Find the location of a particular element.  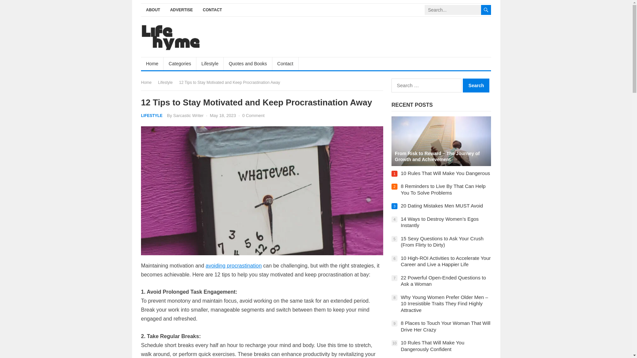

Contact is located at coordinates (285, 63).